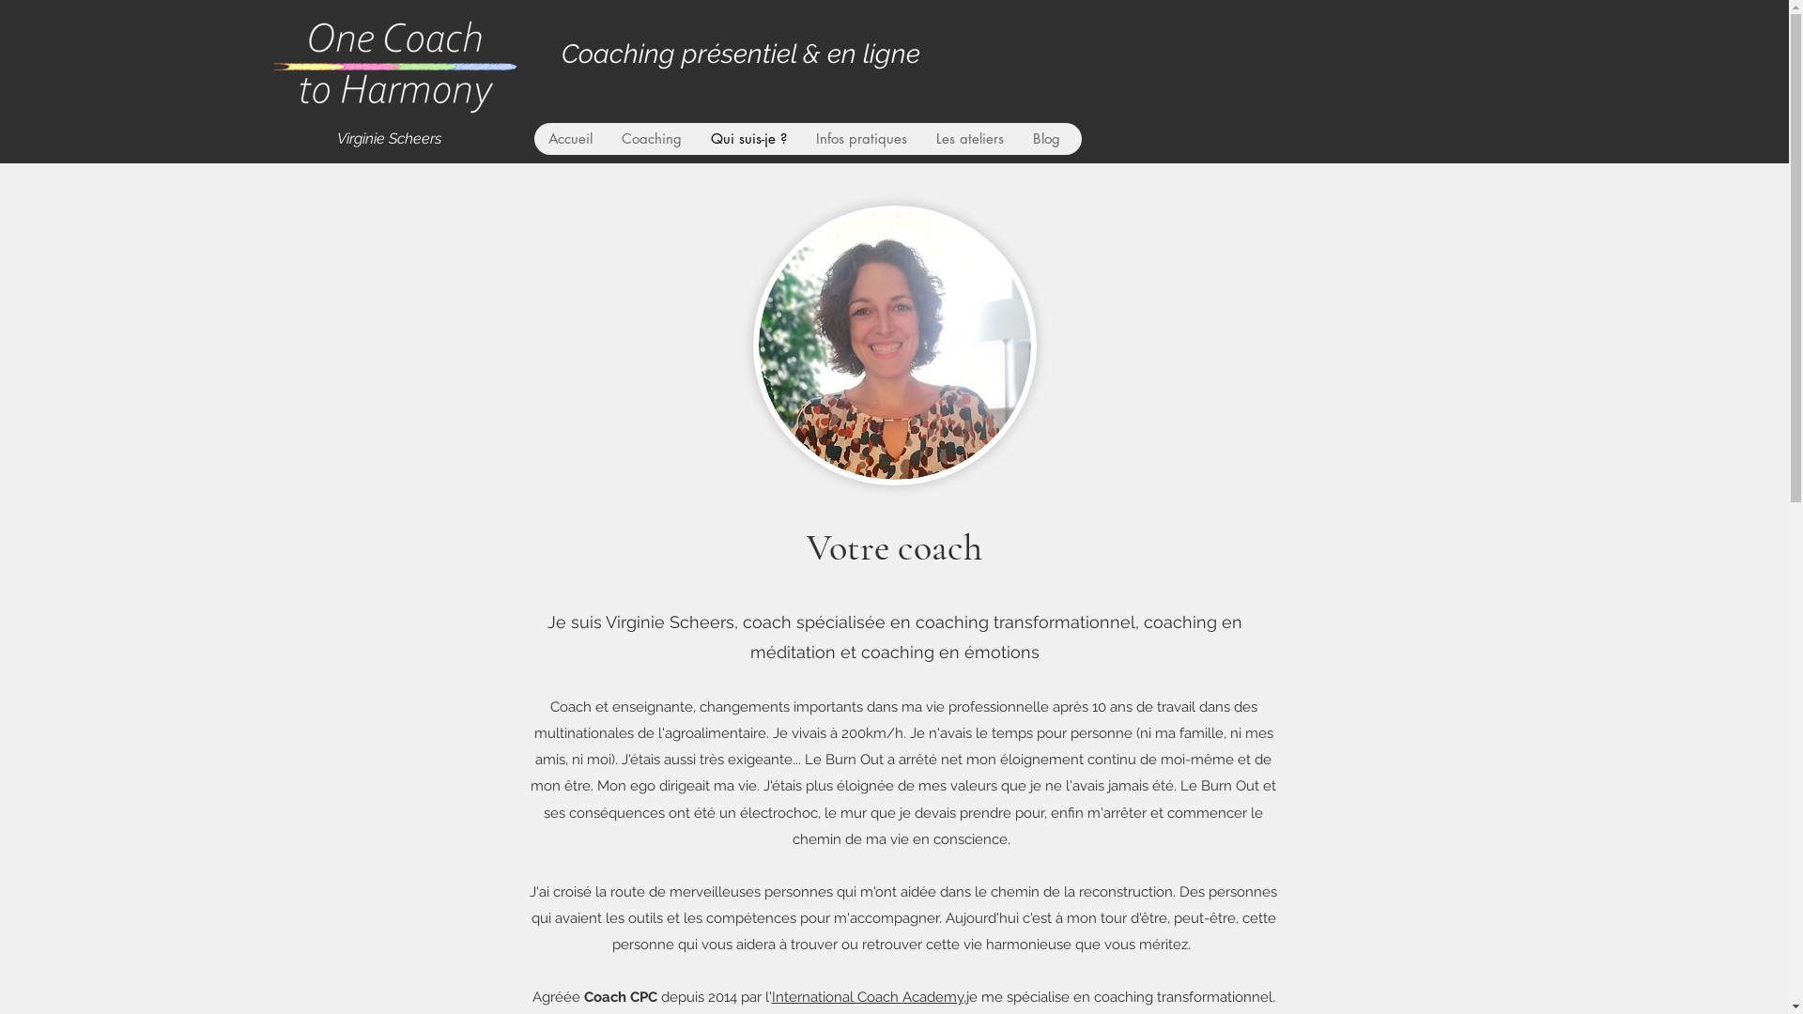  Describe the element at coordinates (868, 997) in the screenshot. I see `International Coach Academy` at that location.